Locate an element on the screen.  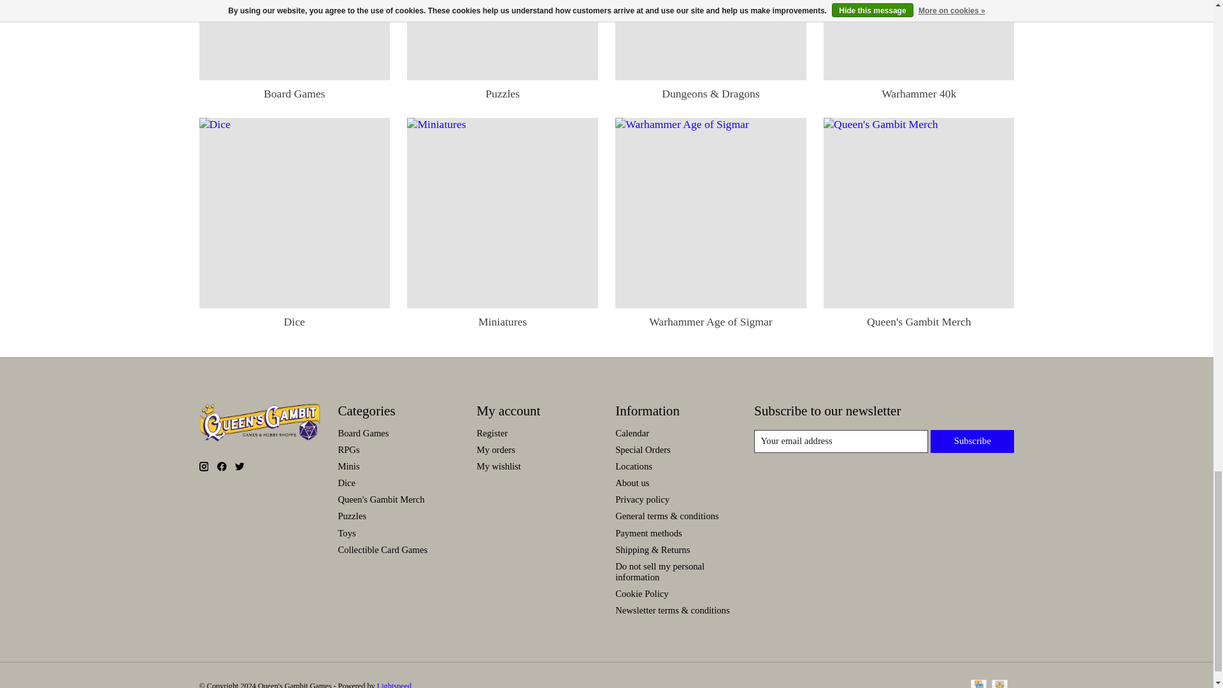
Warhammer 40k is located at coordinates (919, 39).